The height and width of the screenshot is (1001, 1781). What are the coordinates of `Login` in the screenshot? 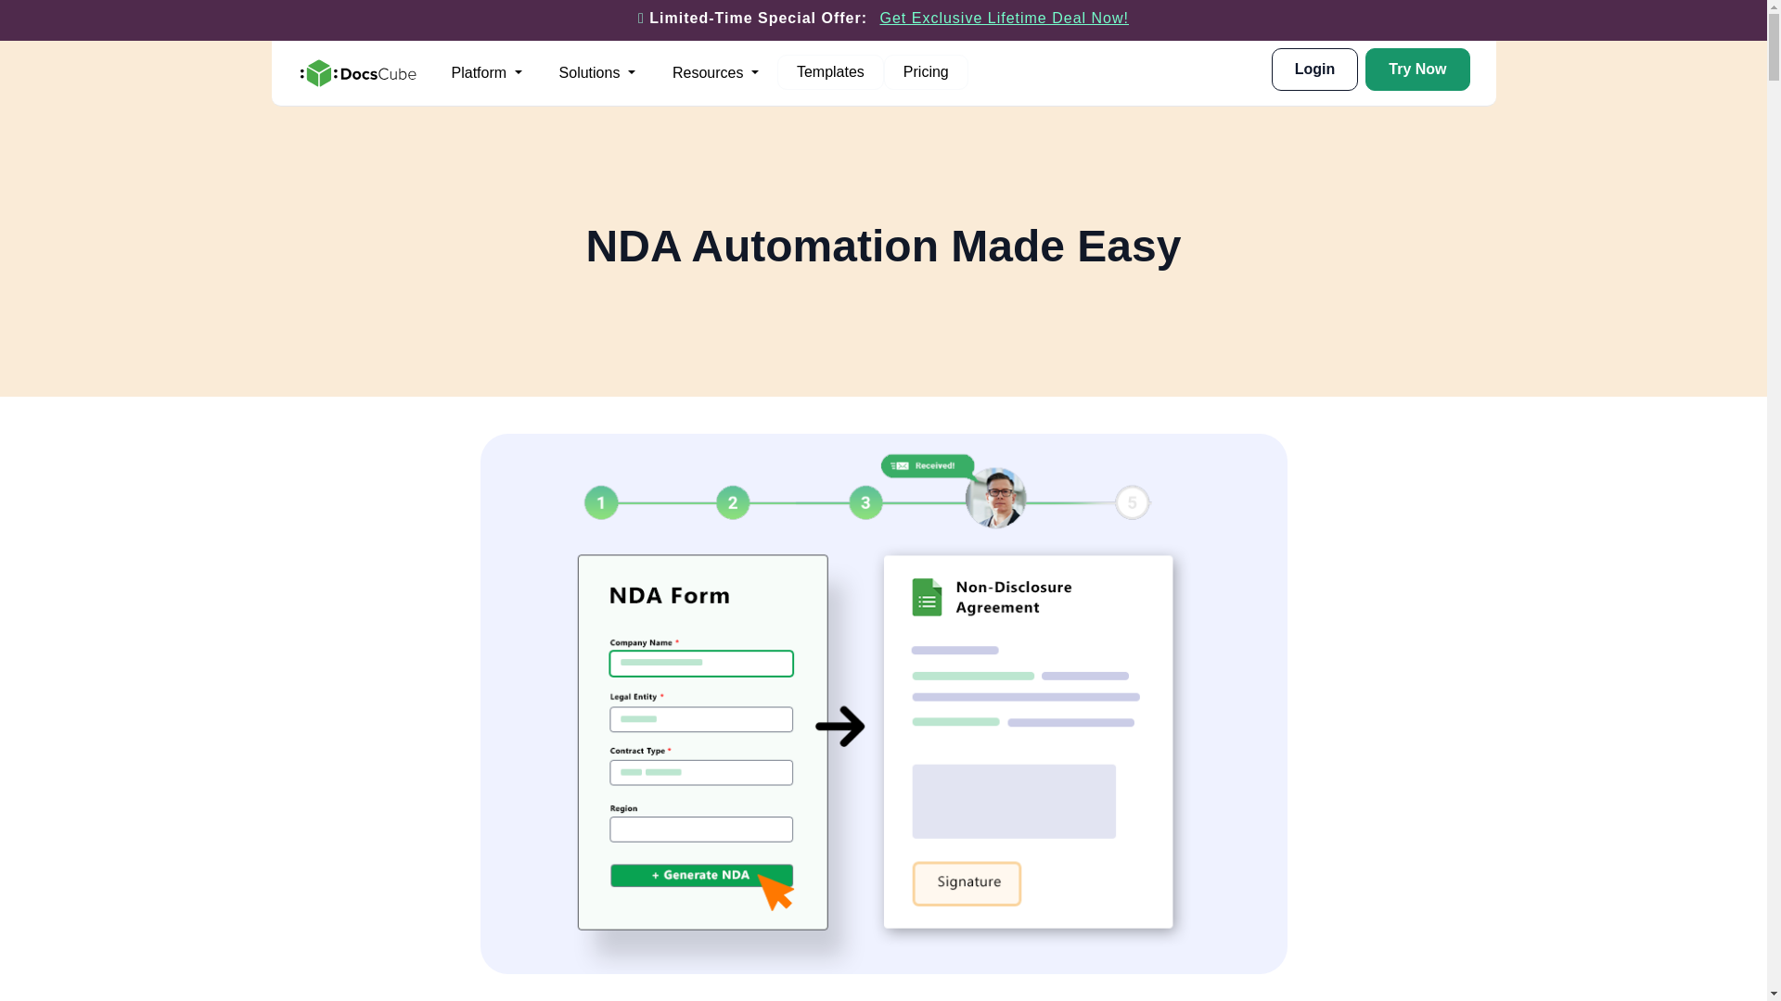 It's located at (486, 73).